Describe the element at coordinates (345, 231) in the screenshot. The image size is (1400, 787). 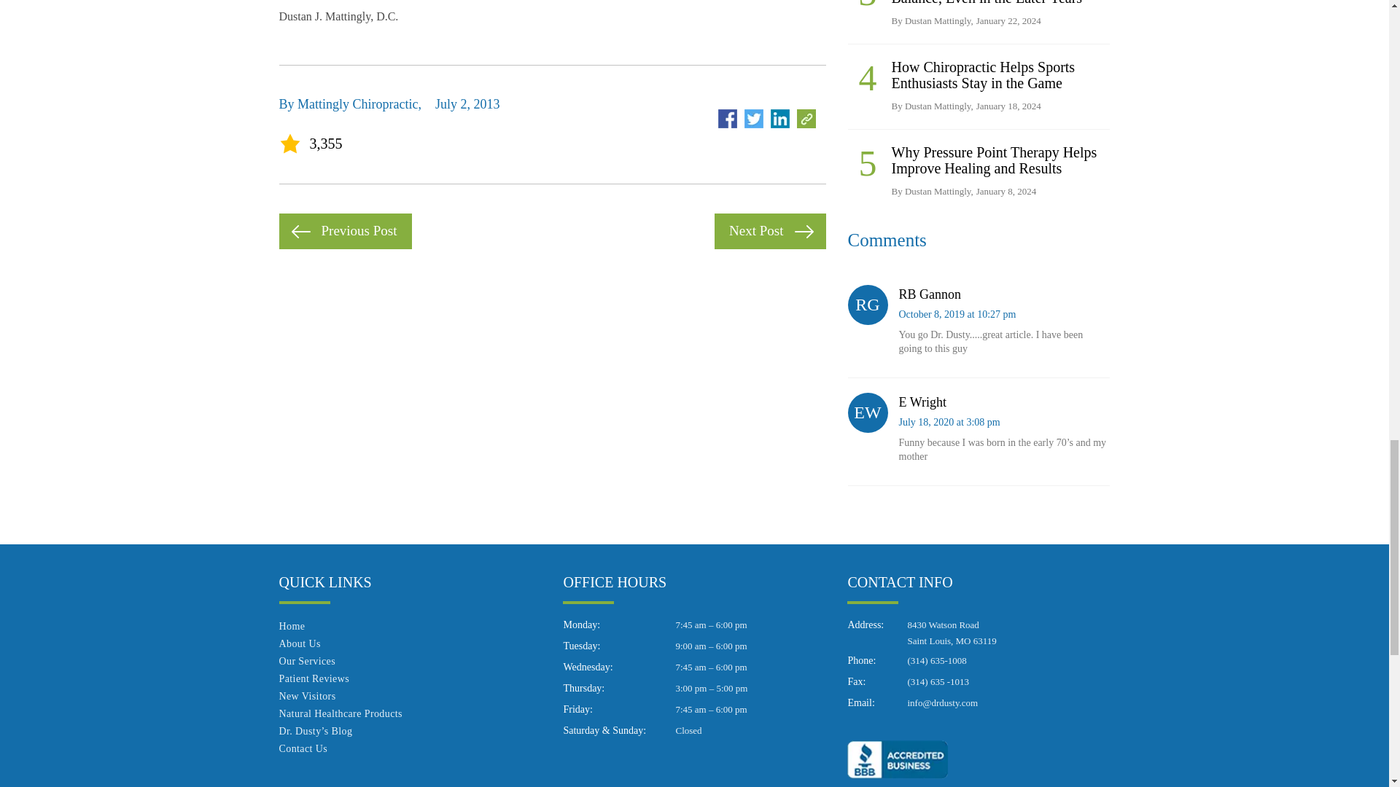
I see `Previous Post` at that location.